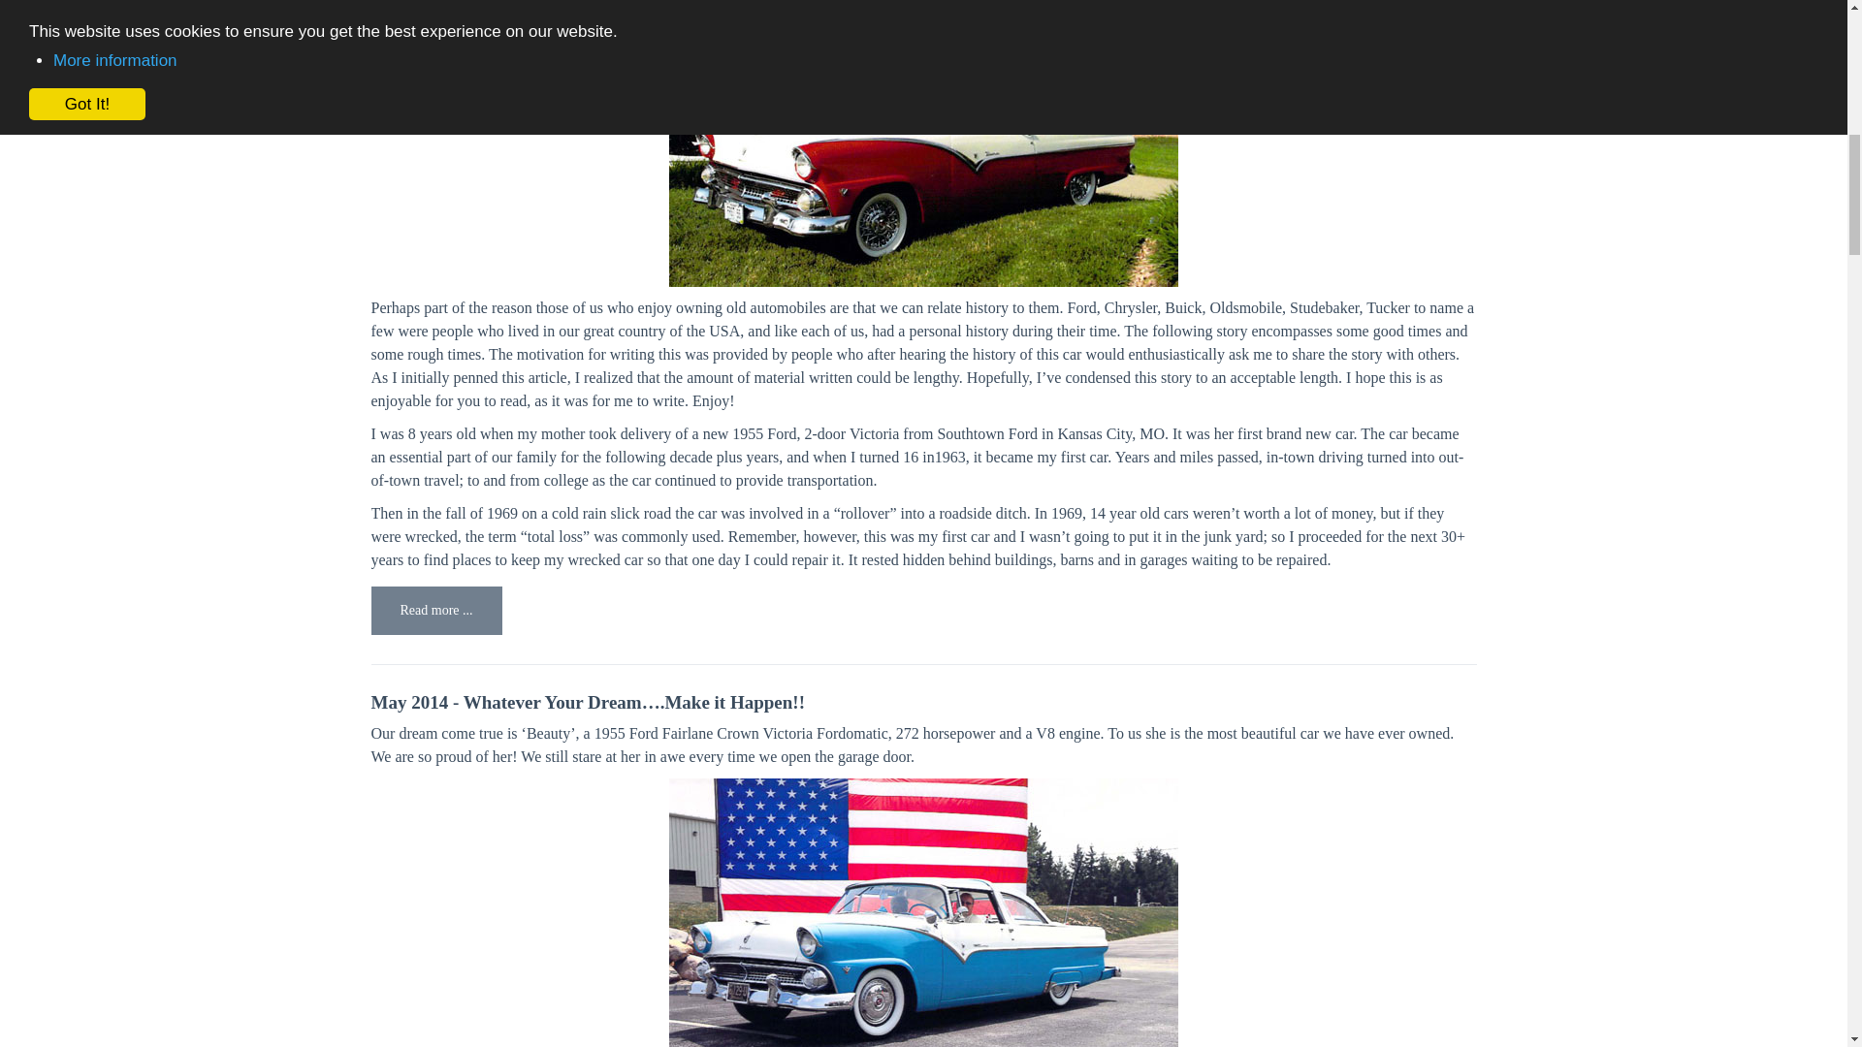 The width and height of the screenshot is (1862, 1047). Describe the element at coordinates (435, 610) in the screenshot. I see `Read more ...` at that location.